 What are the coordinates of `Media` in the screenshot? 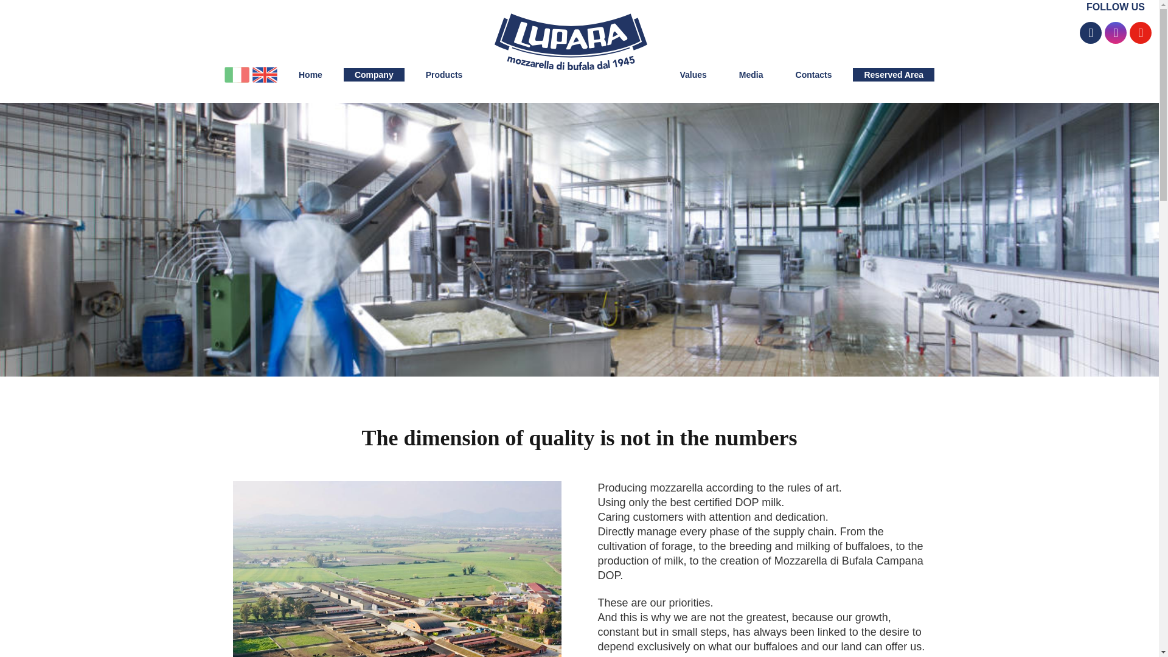 It's located at (751, 74).